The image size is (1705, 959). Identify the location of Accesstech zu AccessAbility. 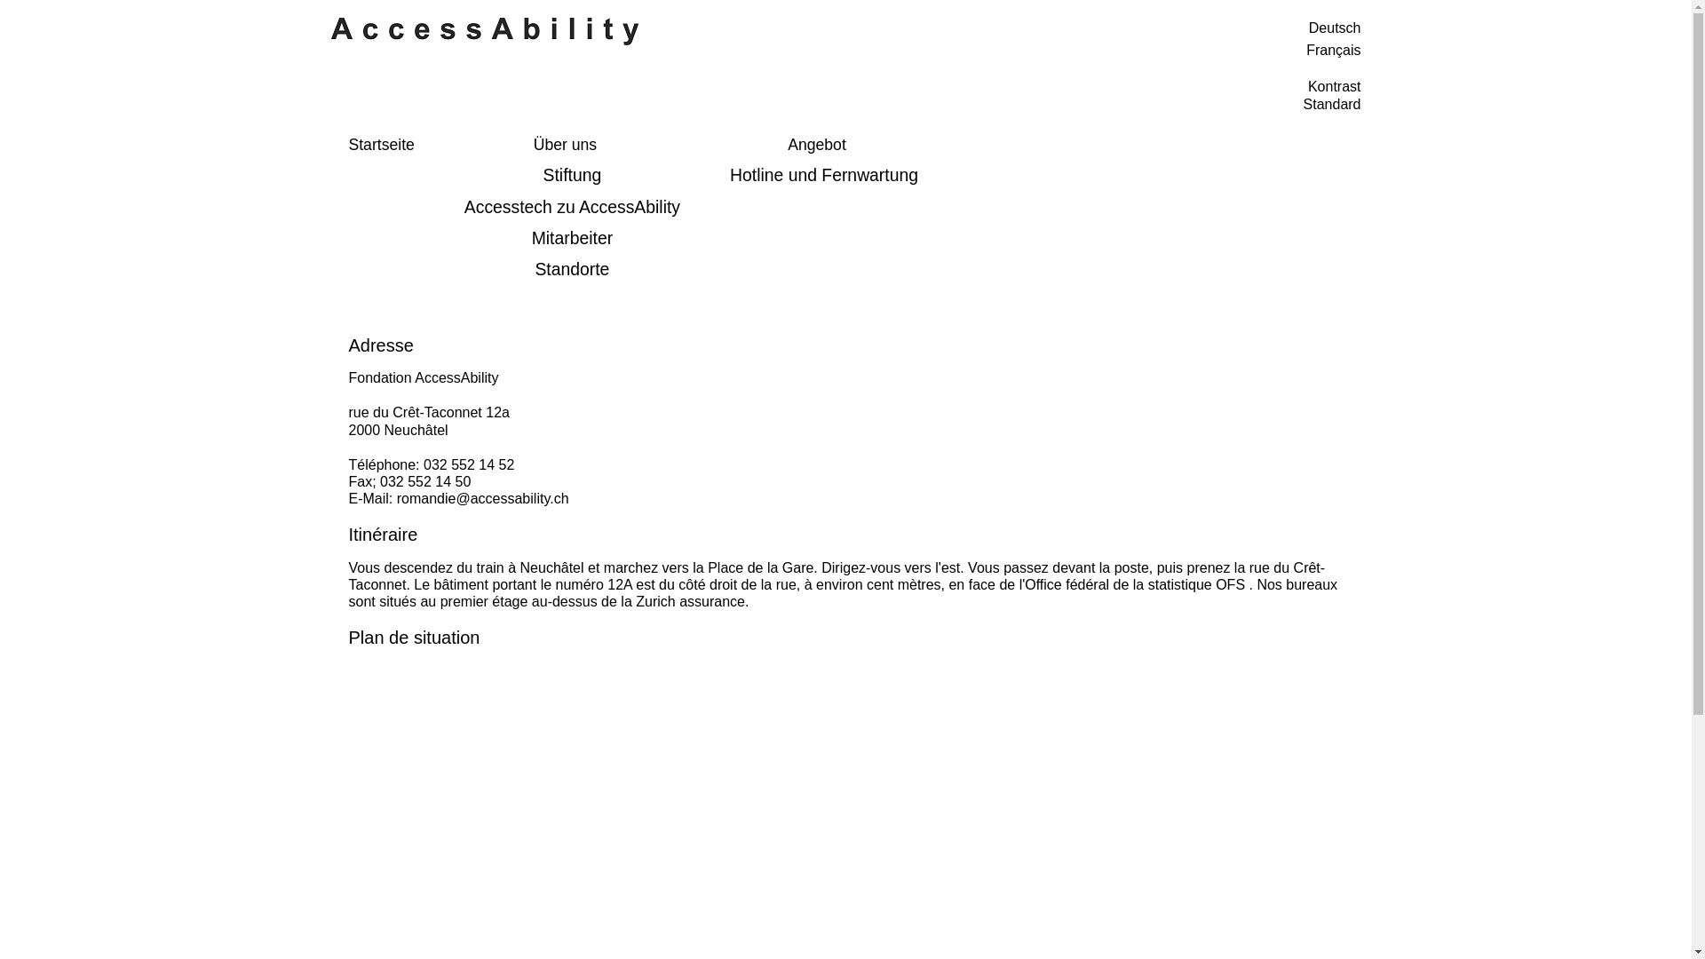
(572, 208).